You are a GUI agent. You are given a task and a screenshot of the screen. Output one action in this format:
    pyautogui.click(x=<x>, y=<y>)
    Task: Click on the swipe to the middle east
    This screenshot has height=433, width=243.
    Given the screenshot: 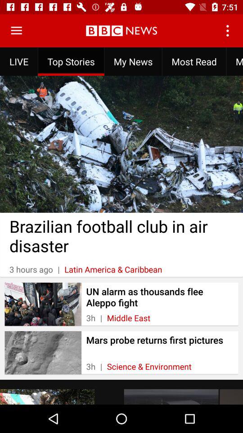 What is the action you would take?
    pyautogui.click(x=129, y=318)
    